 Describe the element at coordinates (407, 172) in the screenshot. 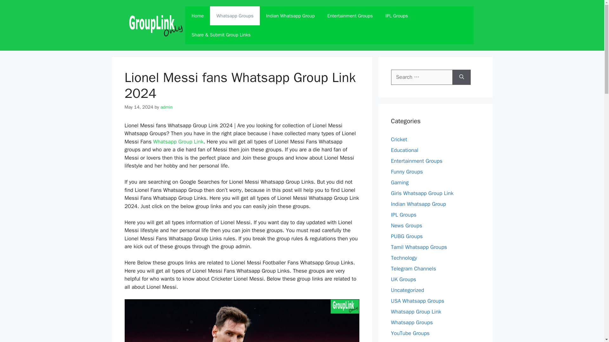

I see `Funny Groups` at that location.